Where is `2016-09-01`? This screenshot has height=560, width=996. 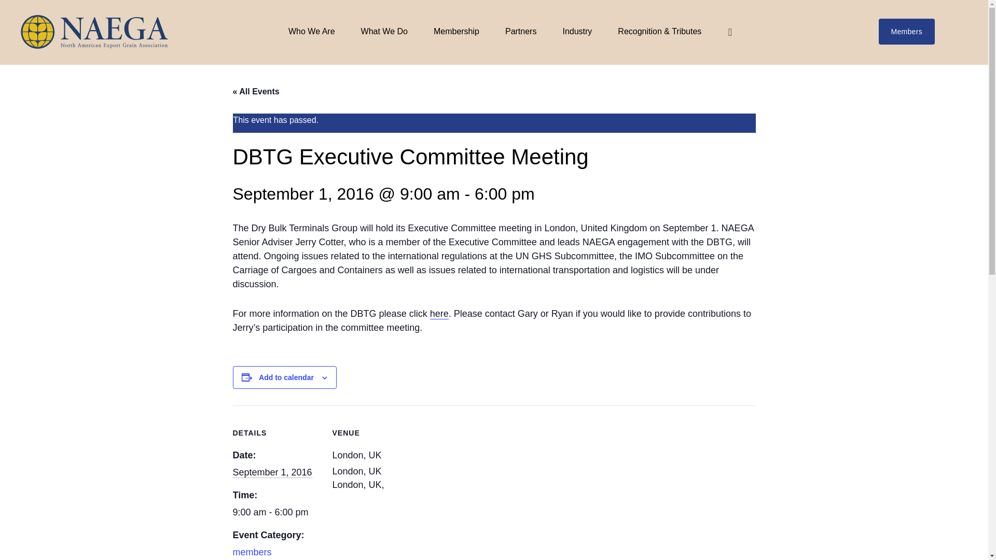 2016-09-01 is located at coordinates (272, 472).